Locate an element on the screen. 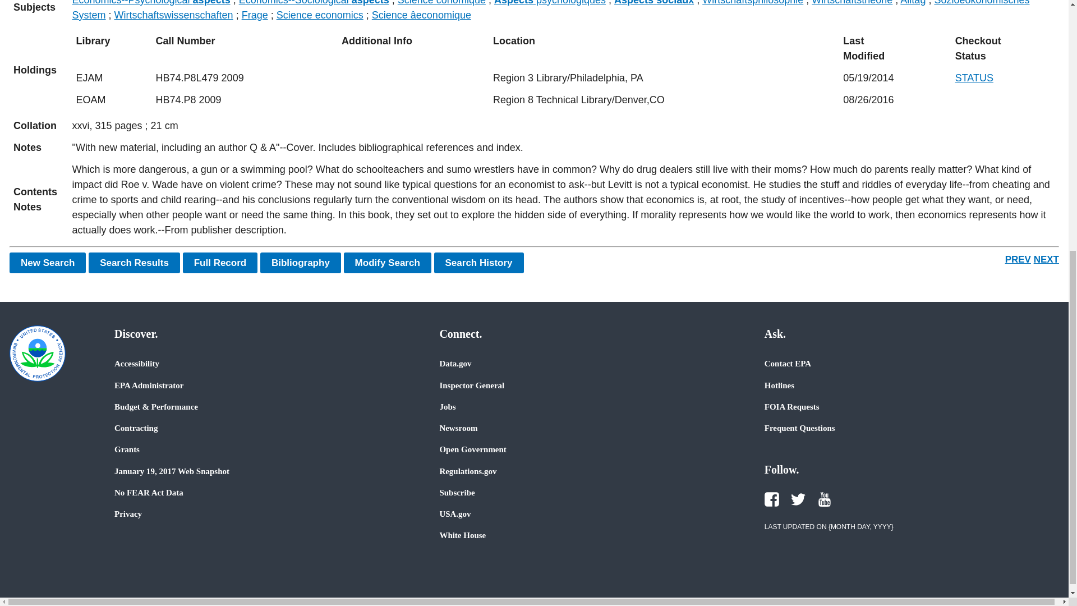 The height and width of the screenshot is (606, 1077). Accessibility is located at coordinates (137, 364).